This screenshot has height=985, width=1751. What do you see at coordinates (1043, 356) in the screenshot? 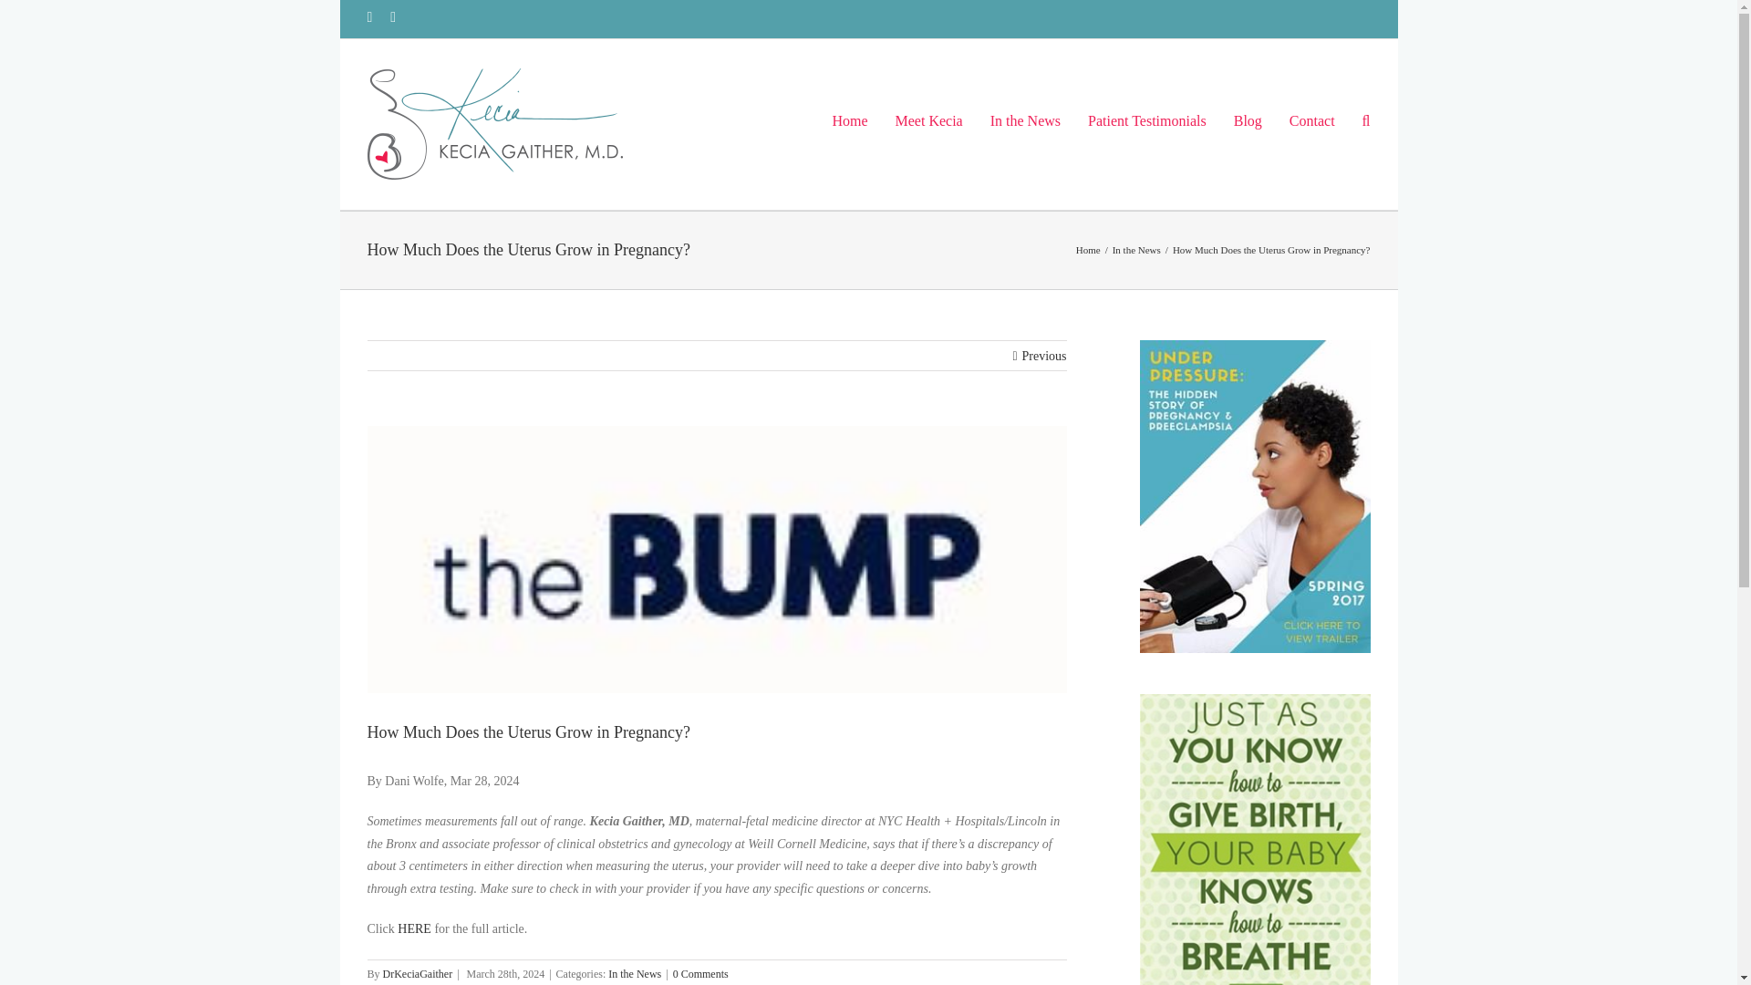
I see `Previous` at bounding box center [1043, 356].